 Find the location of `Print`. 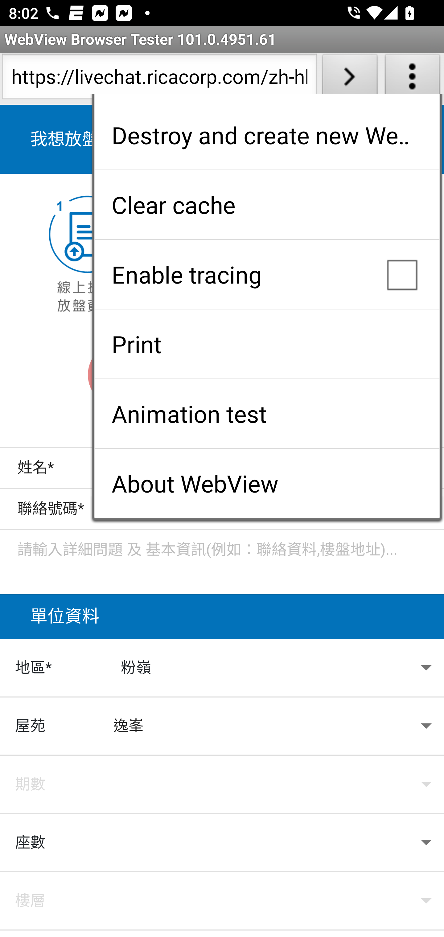

Print is located at coordinates (267, 344).